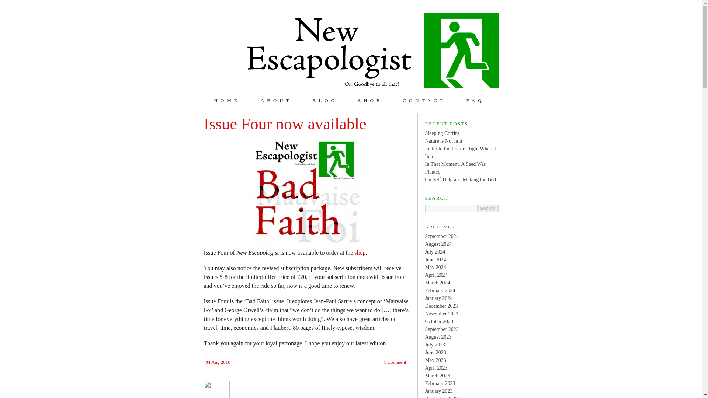 The height and width of the screenshot is (398, 708). What do you see at coordinates (436, 274) in the screenshot?
I see `April 2024` at bounding box center [436, 274].